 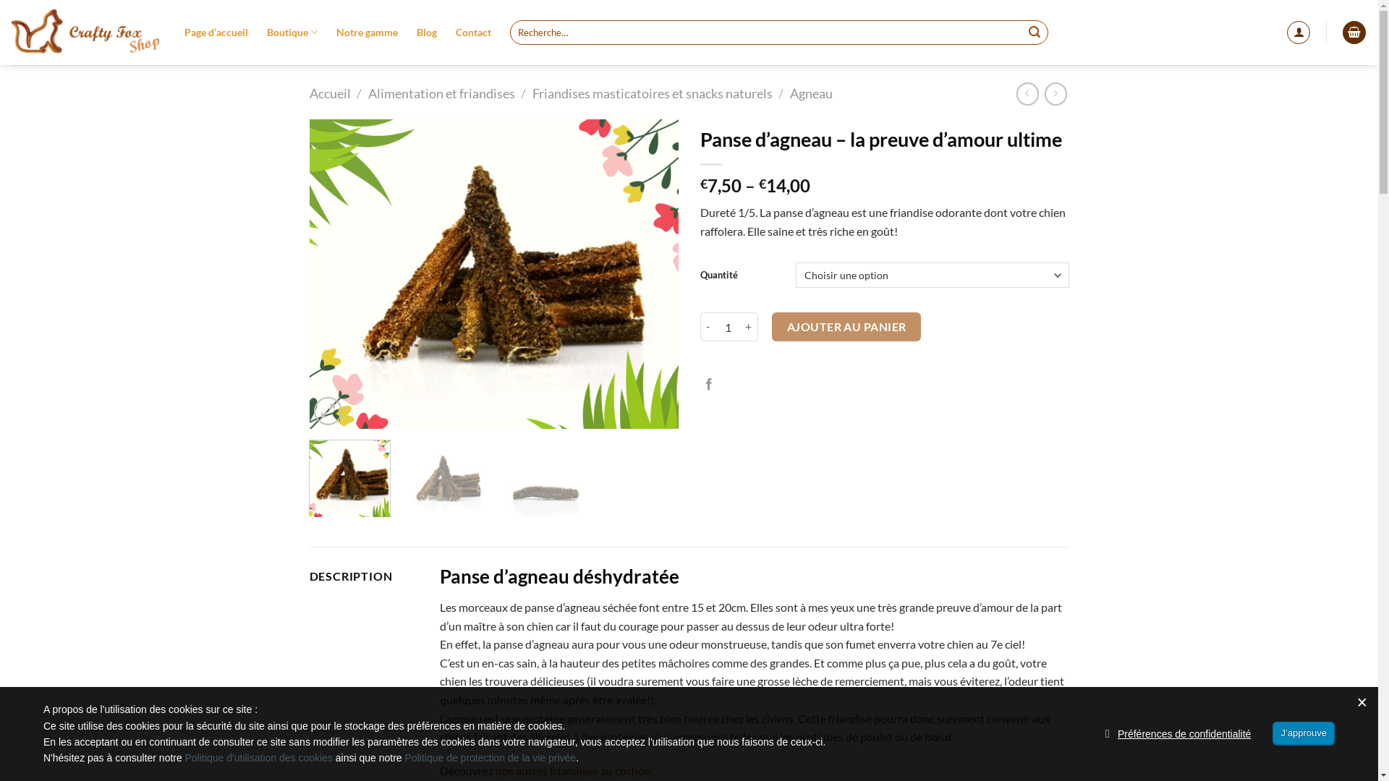 What do you see at coordinates (728, 327) in the screenshot?
I see `Qty` at bounding box center [728, 327].